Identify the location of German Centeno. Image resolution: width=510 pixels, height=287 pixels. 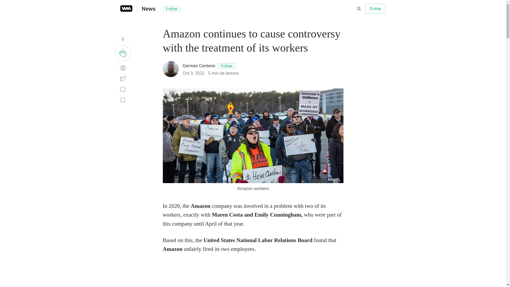
(199, 65).